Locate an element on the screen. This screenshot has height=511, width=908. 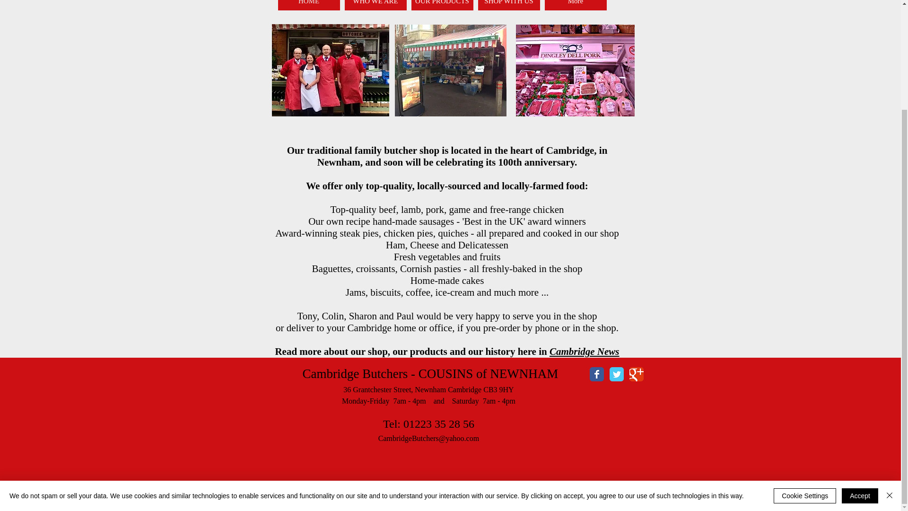
SHOP WITH US is located at coordinates (508, 5).